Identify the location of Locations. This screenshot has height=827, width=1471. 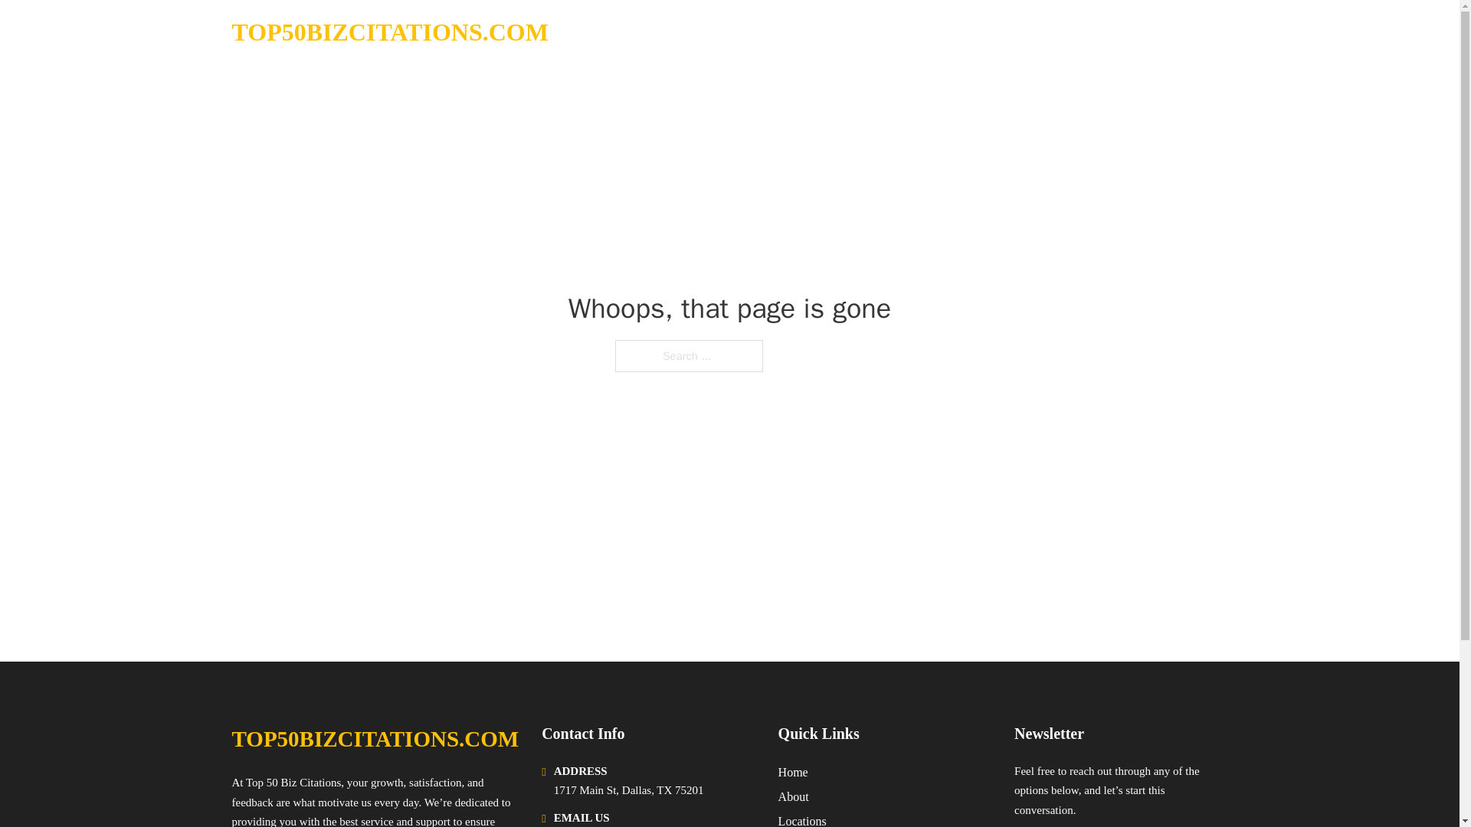
(802, 819).